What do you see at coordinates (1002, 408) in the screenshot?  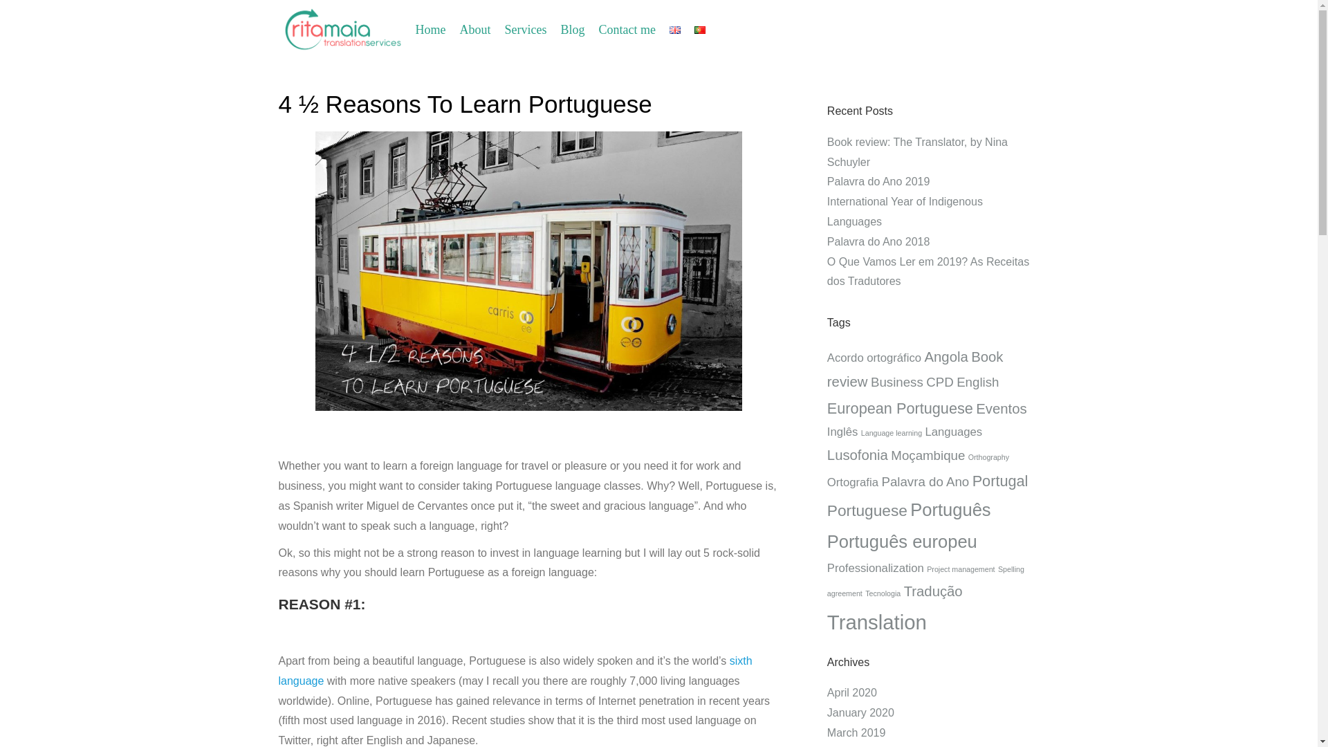 I see `Eventos` at bounding box center [1002, 408].